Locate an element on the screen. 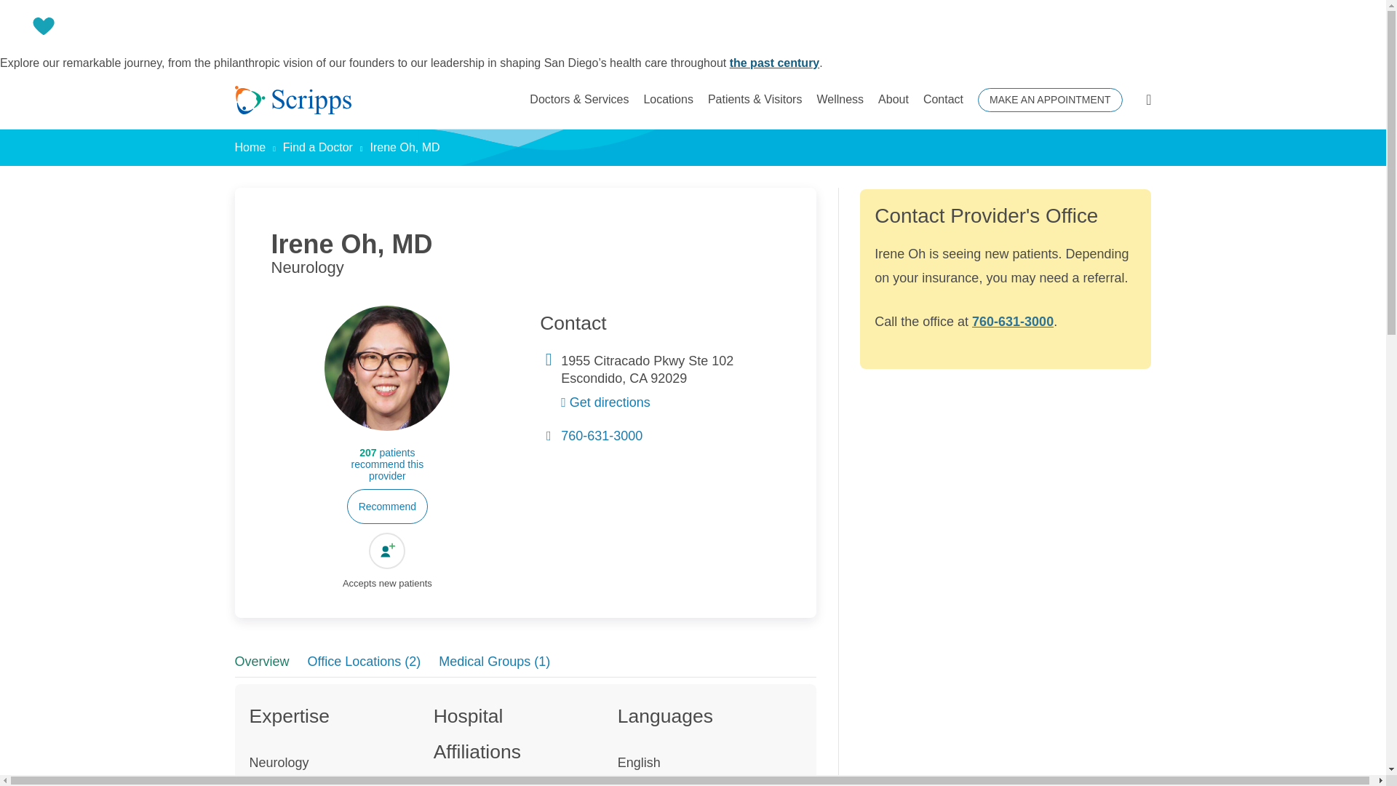 This screenshot has height=786, width=1397. California is located at coordinates (637, 378).